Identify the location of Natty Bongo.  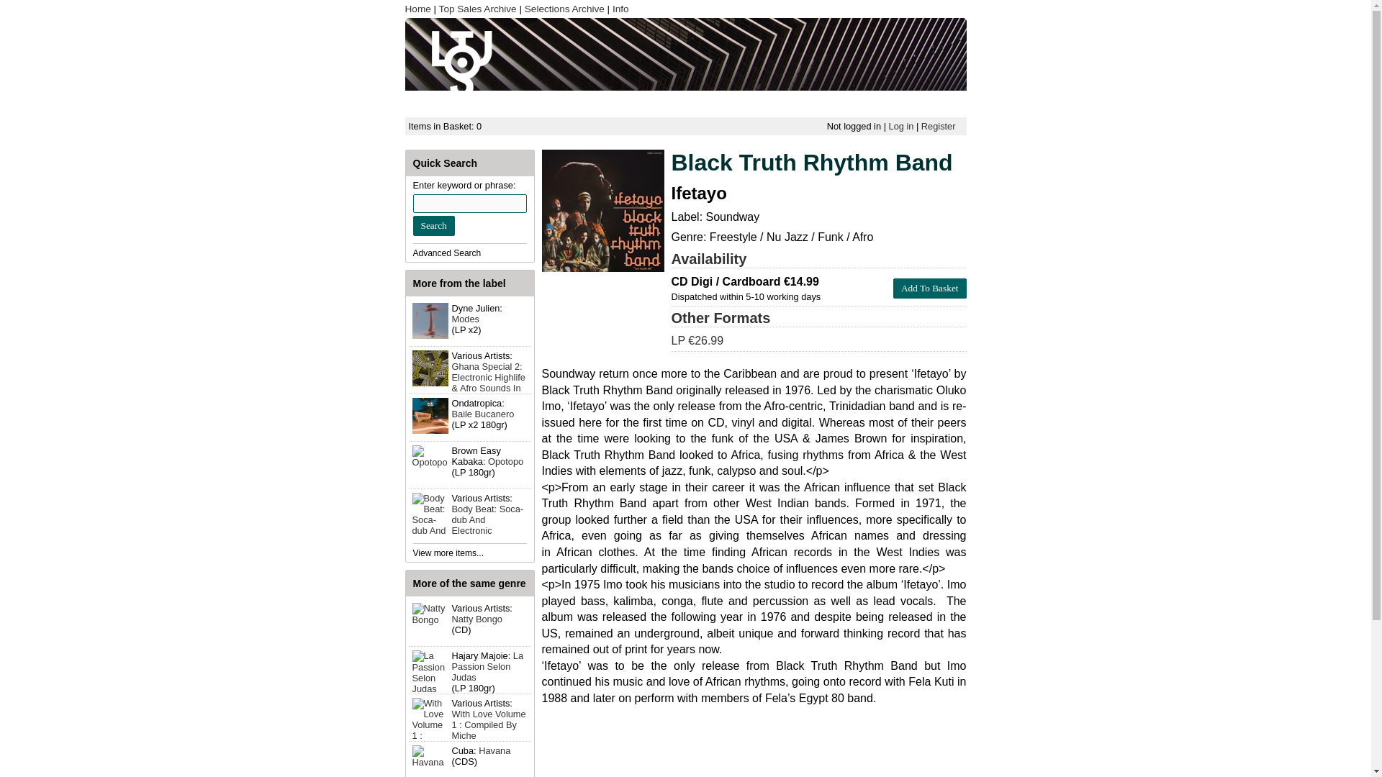
(477, 619).